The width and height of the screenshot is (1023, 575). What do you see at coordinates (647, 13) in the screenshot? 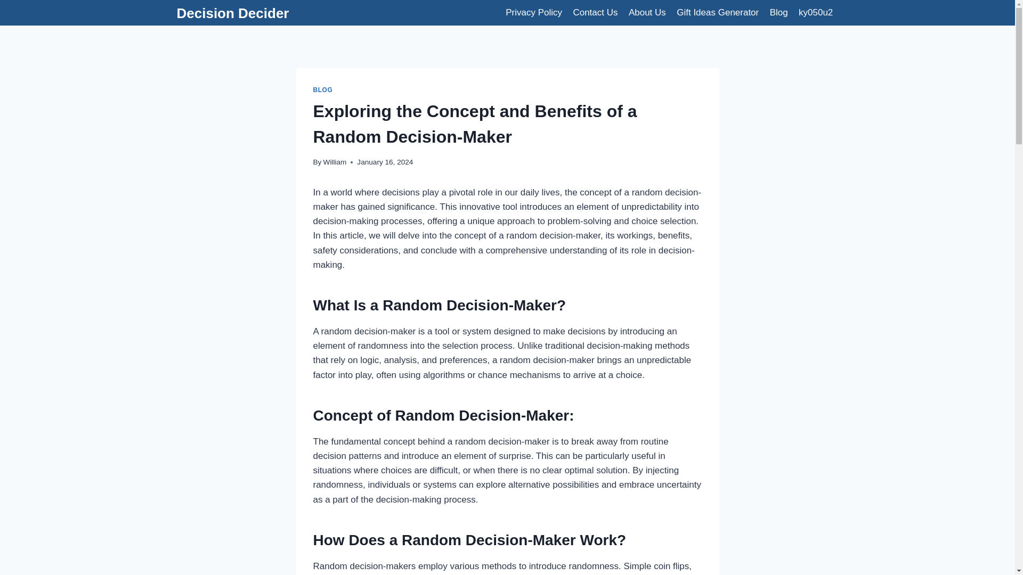
I see `About Us` at bounding box center [647, 13].